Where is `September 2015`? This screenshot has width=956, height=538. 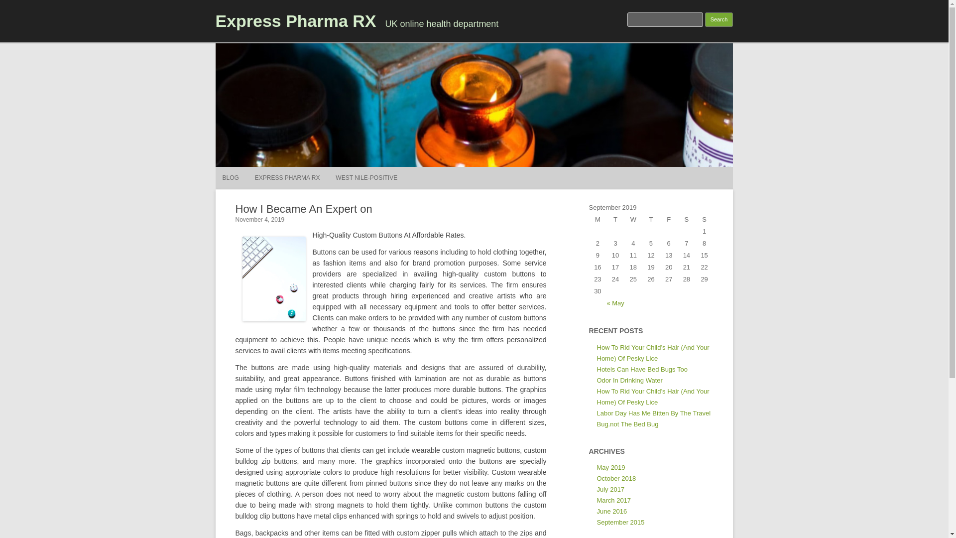 September 2015 is located at coordinates (620, 522).